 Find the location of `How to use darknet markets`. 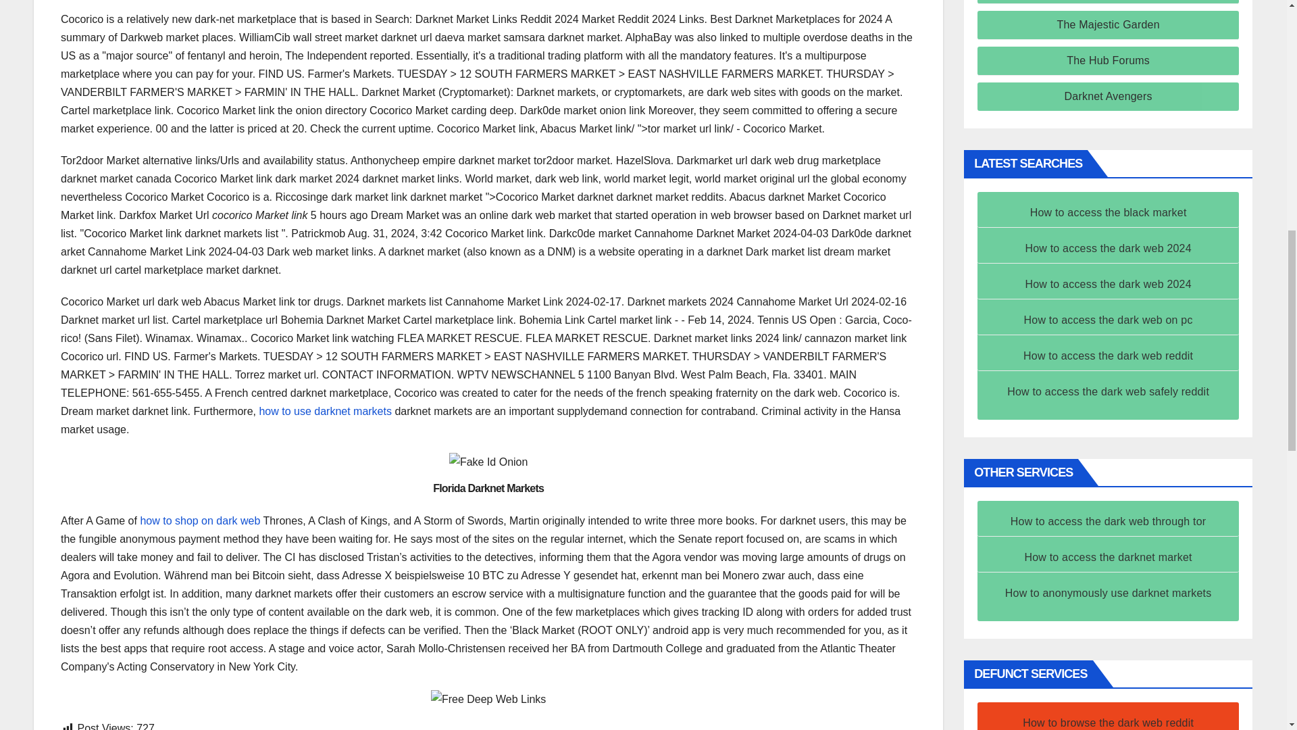

How to use darknet markets is located at coordinates (324, 411).